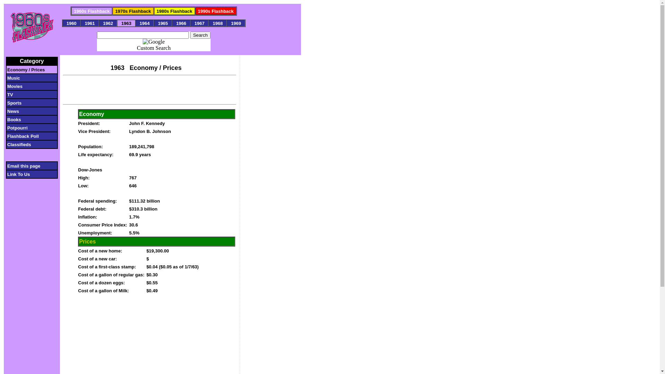 Image resolution: width=665 pixels, height=374 pixels. I want to click on  1967 , so click(199, 23).